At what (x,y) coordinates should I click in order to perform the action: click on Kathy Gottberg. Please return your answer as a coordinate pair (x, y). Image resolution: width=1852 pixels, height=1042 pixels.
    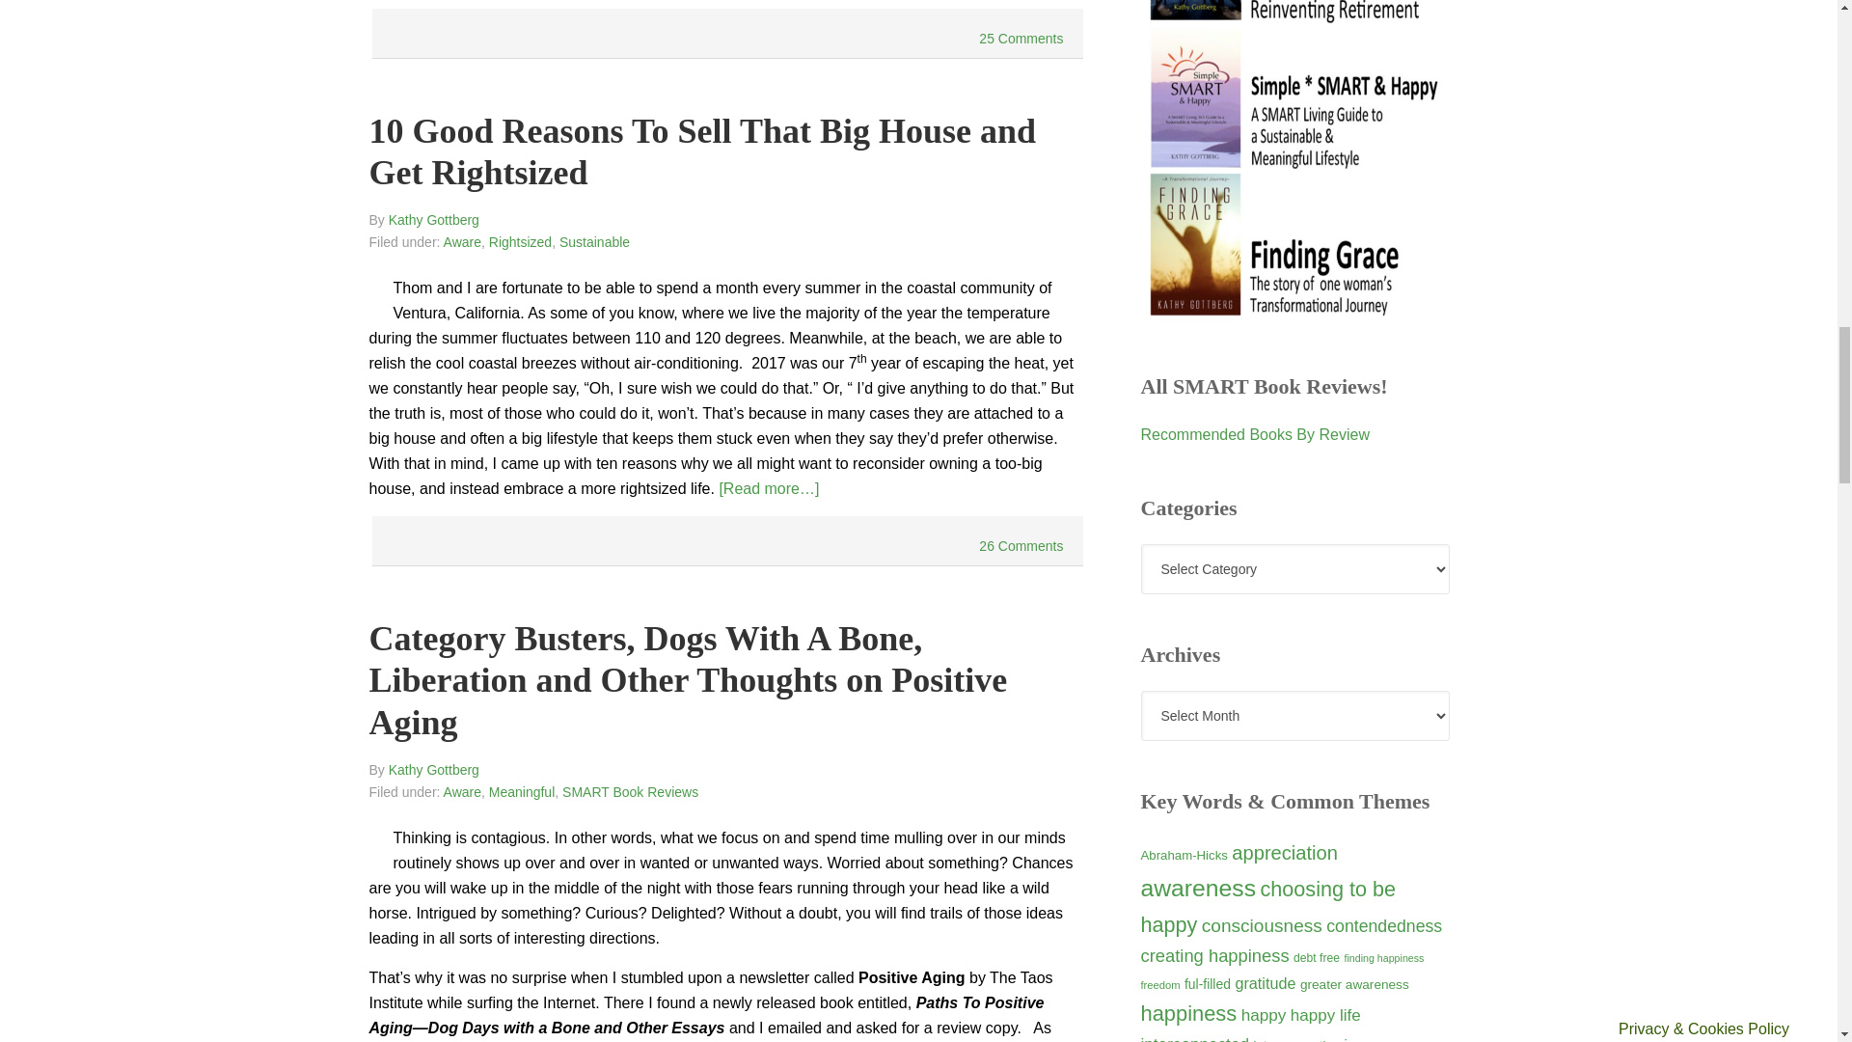
    Looking at the image, I should click on (434, 220).